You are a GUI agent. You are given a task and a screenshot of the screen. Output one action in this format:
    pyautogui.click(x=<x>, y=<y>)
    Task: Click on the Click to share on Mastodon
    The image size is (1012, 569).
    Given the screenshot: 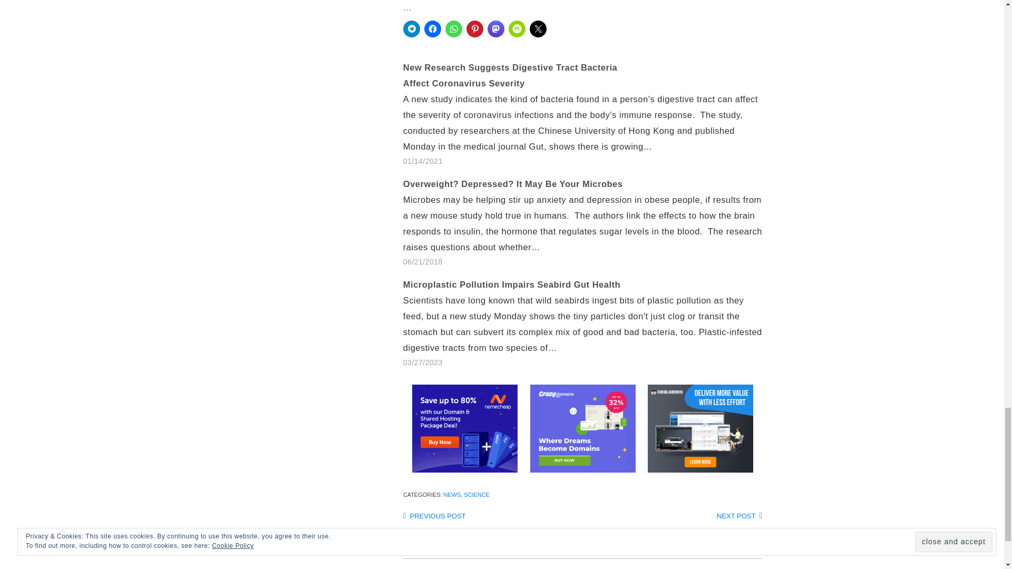 What is the action you would take?
    pyautogui.click(x=495, y=28)
    